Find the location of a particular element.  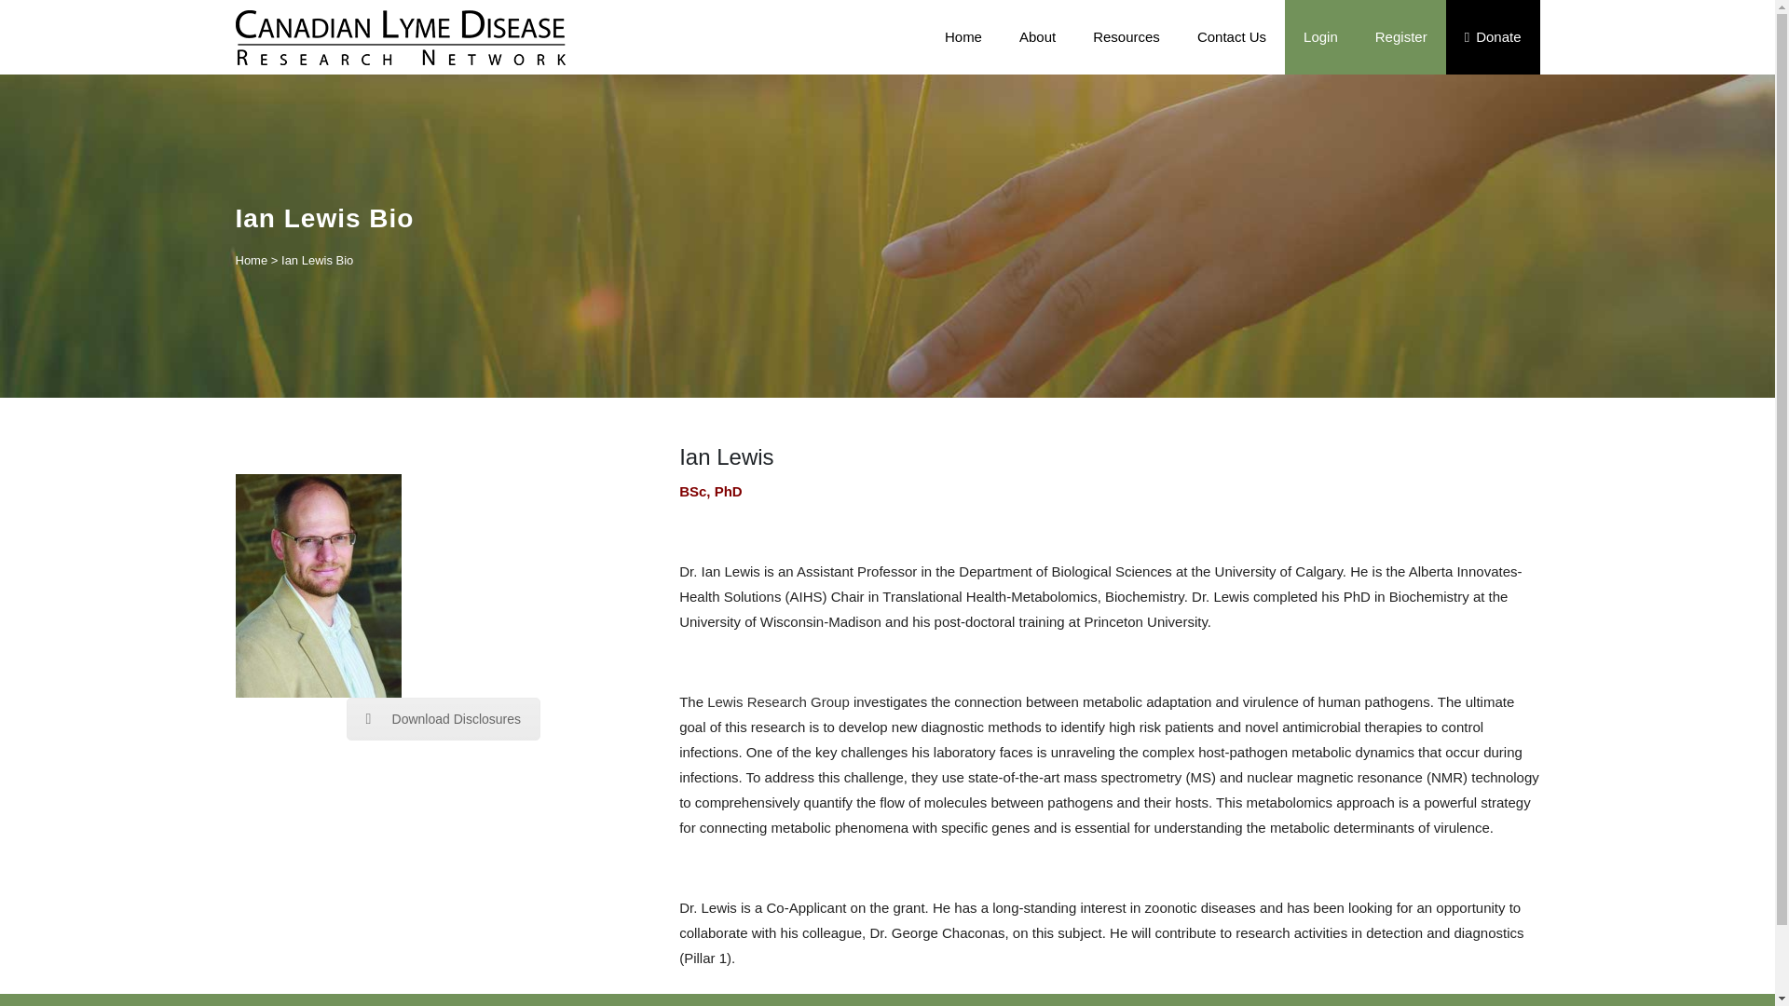

Login is located at coordinates (1319, 37).